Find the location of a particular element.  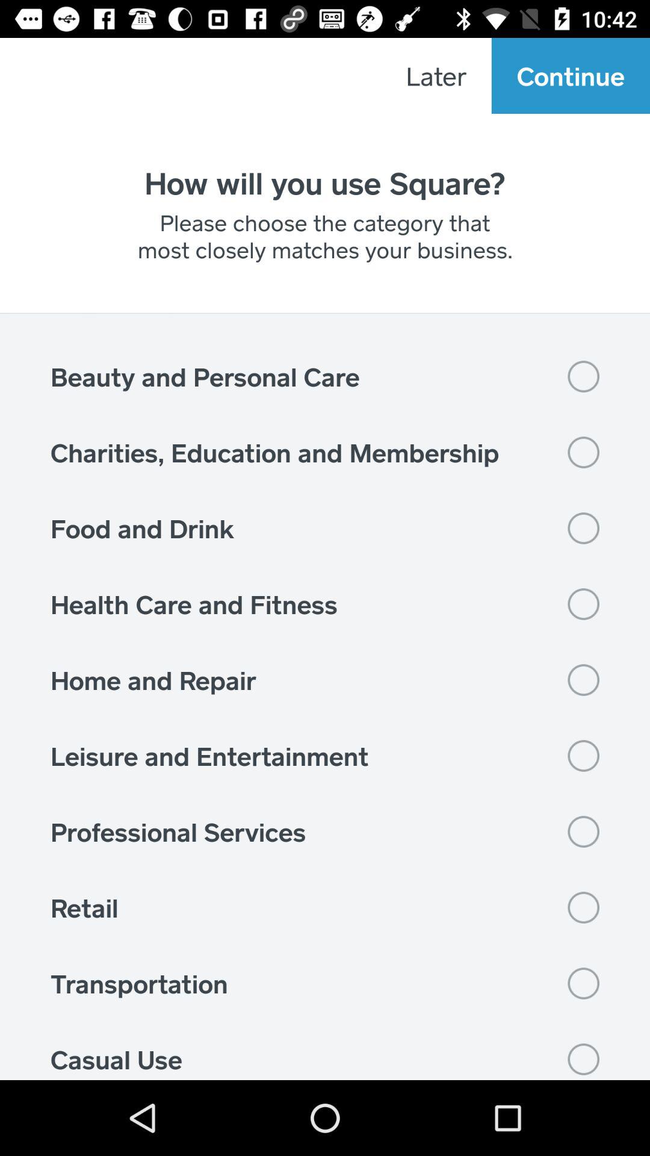

turn on how will you is located at coordinates (325, 182).